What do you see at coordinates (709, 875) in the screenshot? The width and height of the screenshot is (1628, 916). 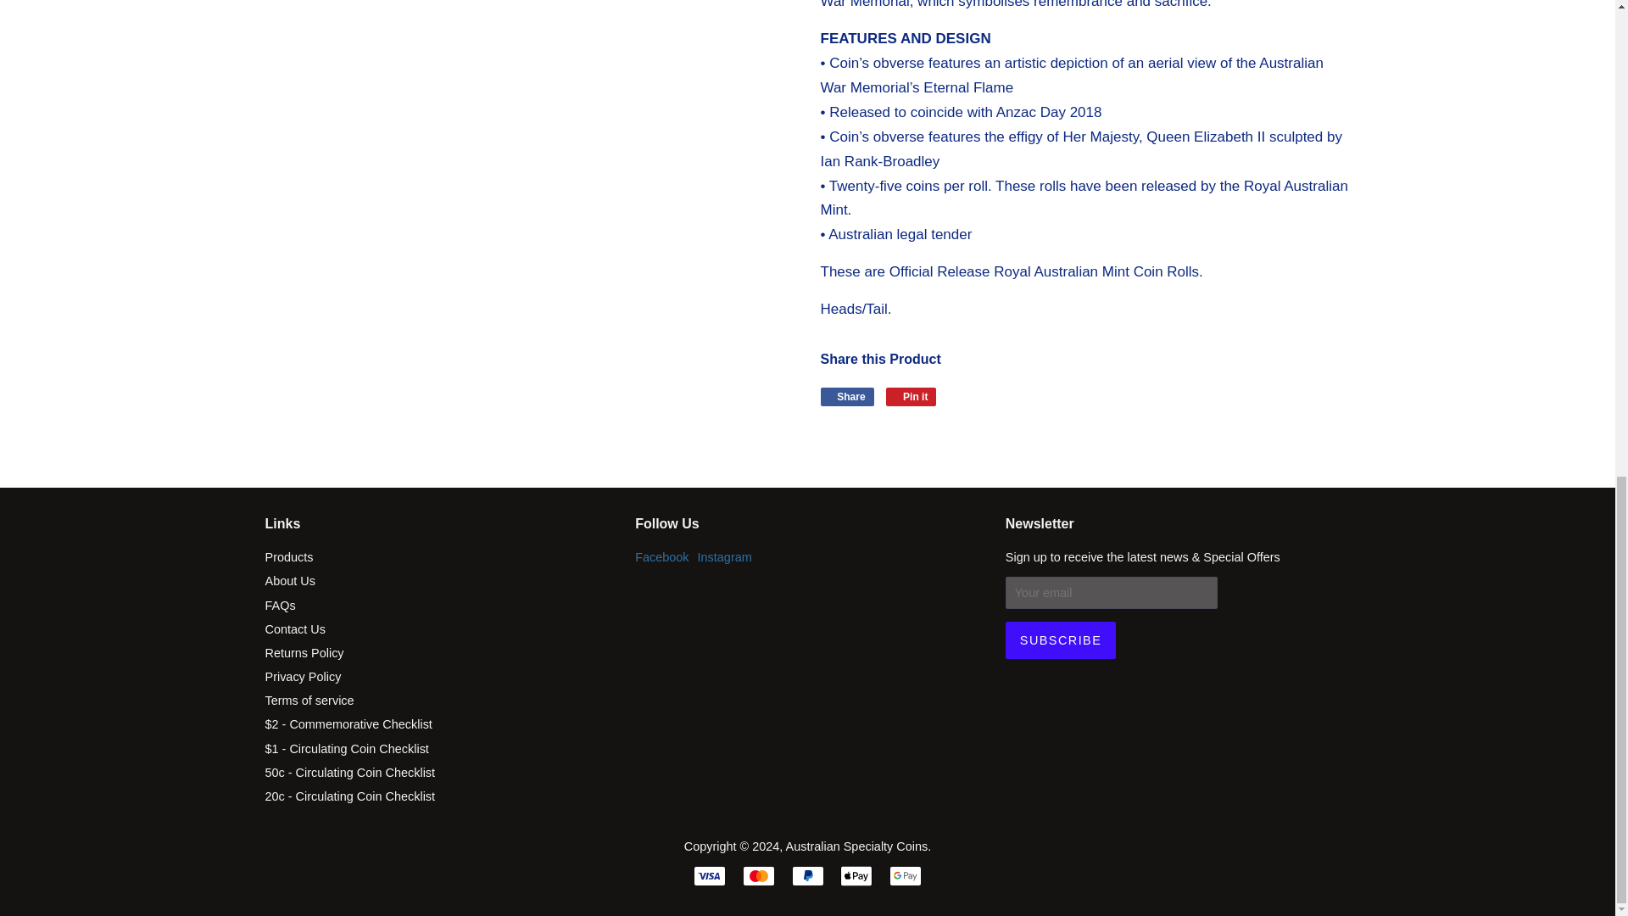 I see `Visa` at bounding box center [709, 875].